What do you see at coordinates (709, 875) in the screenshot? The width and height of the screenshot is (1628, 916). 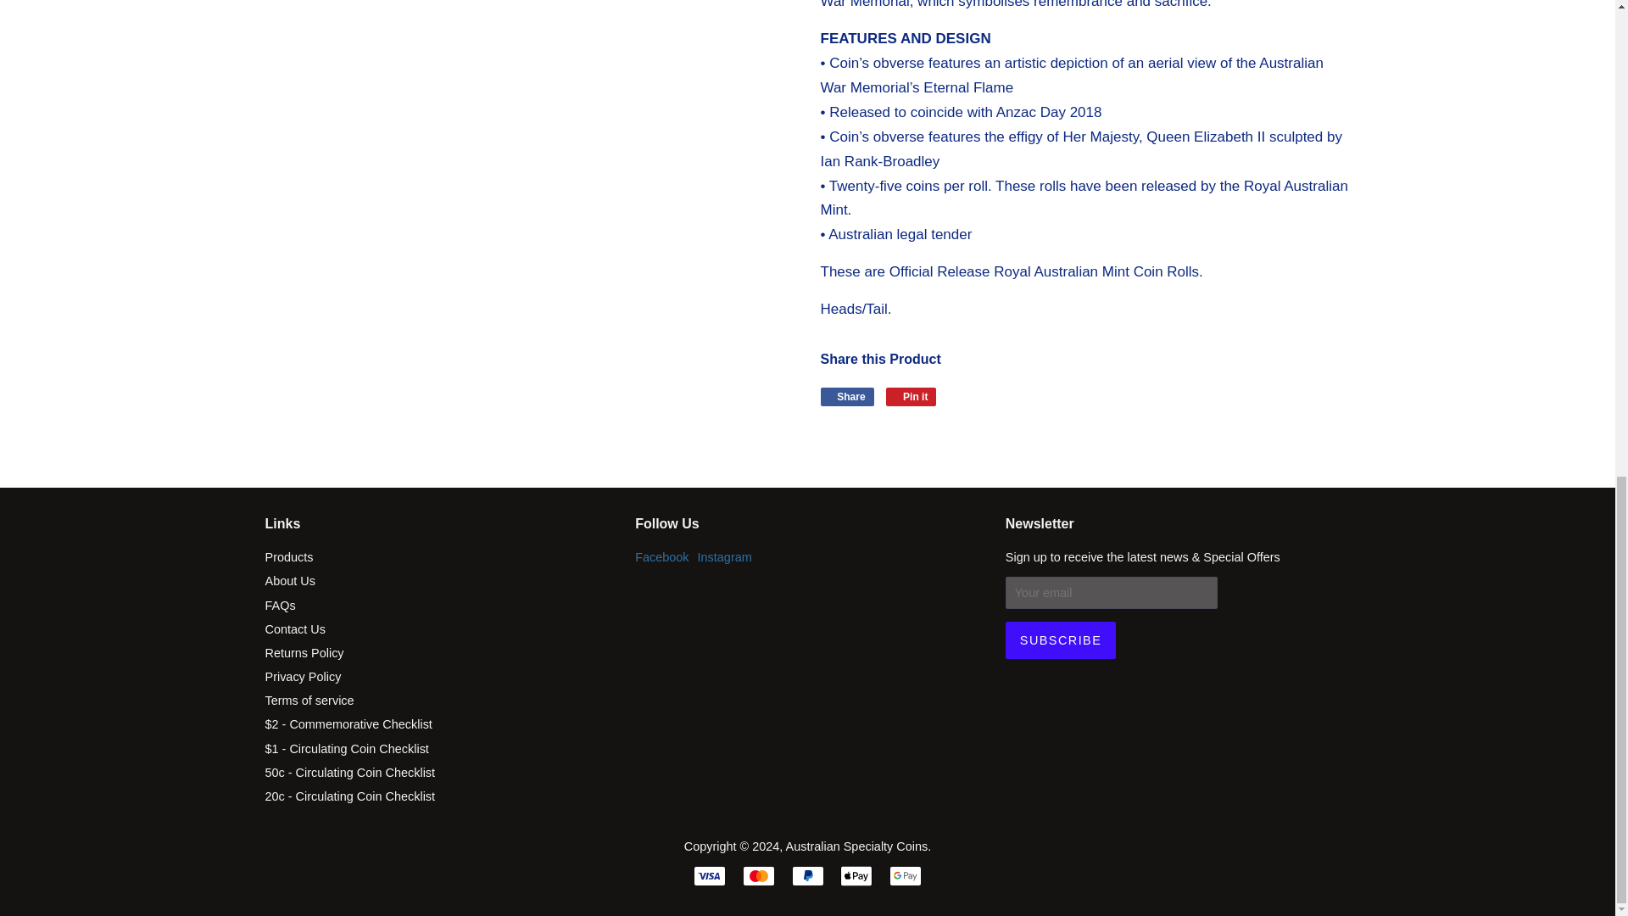 I see `Visa` at bounding box center [709, 875].